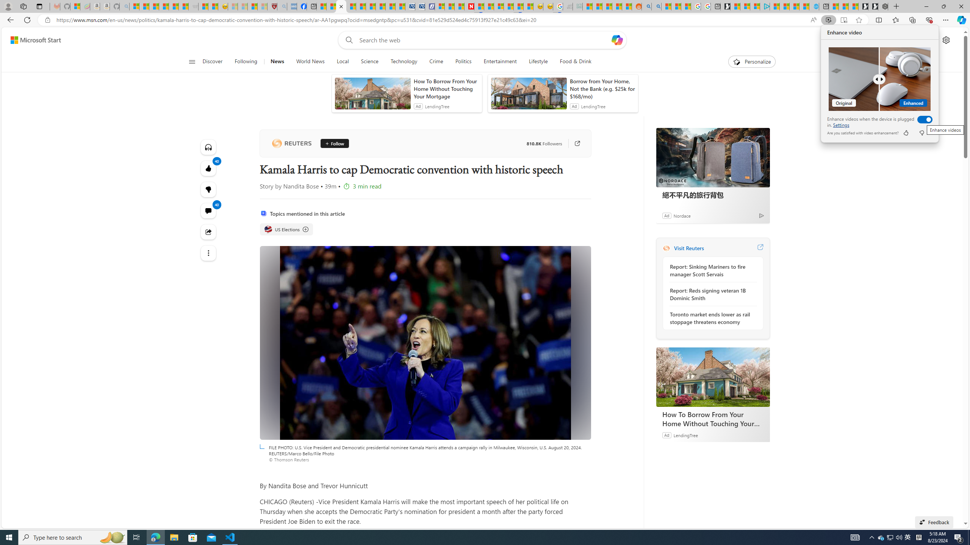 Image resolution: width=970 pixels, height=545 pixels. What do you see at coordinates (369, 62) in the screenshot?
I see `Cheap Hotels - Save70.com` at bounding box center [369, 62].